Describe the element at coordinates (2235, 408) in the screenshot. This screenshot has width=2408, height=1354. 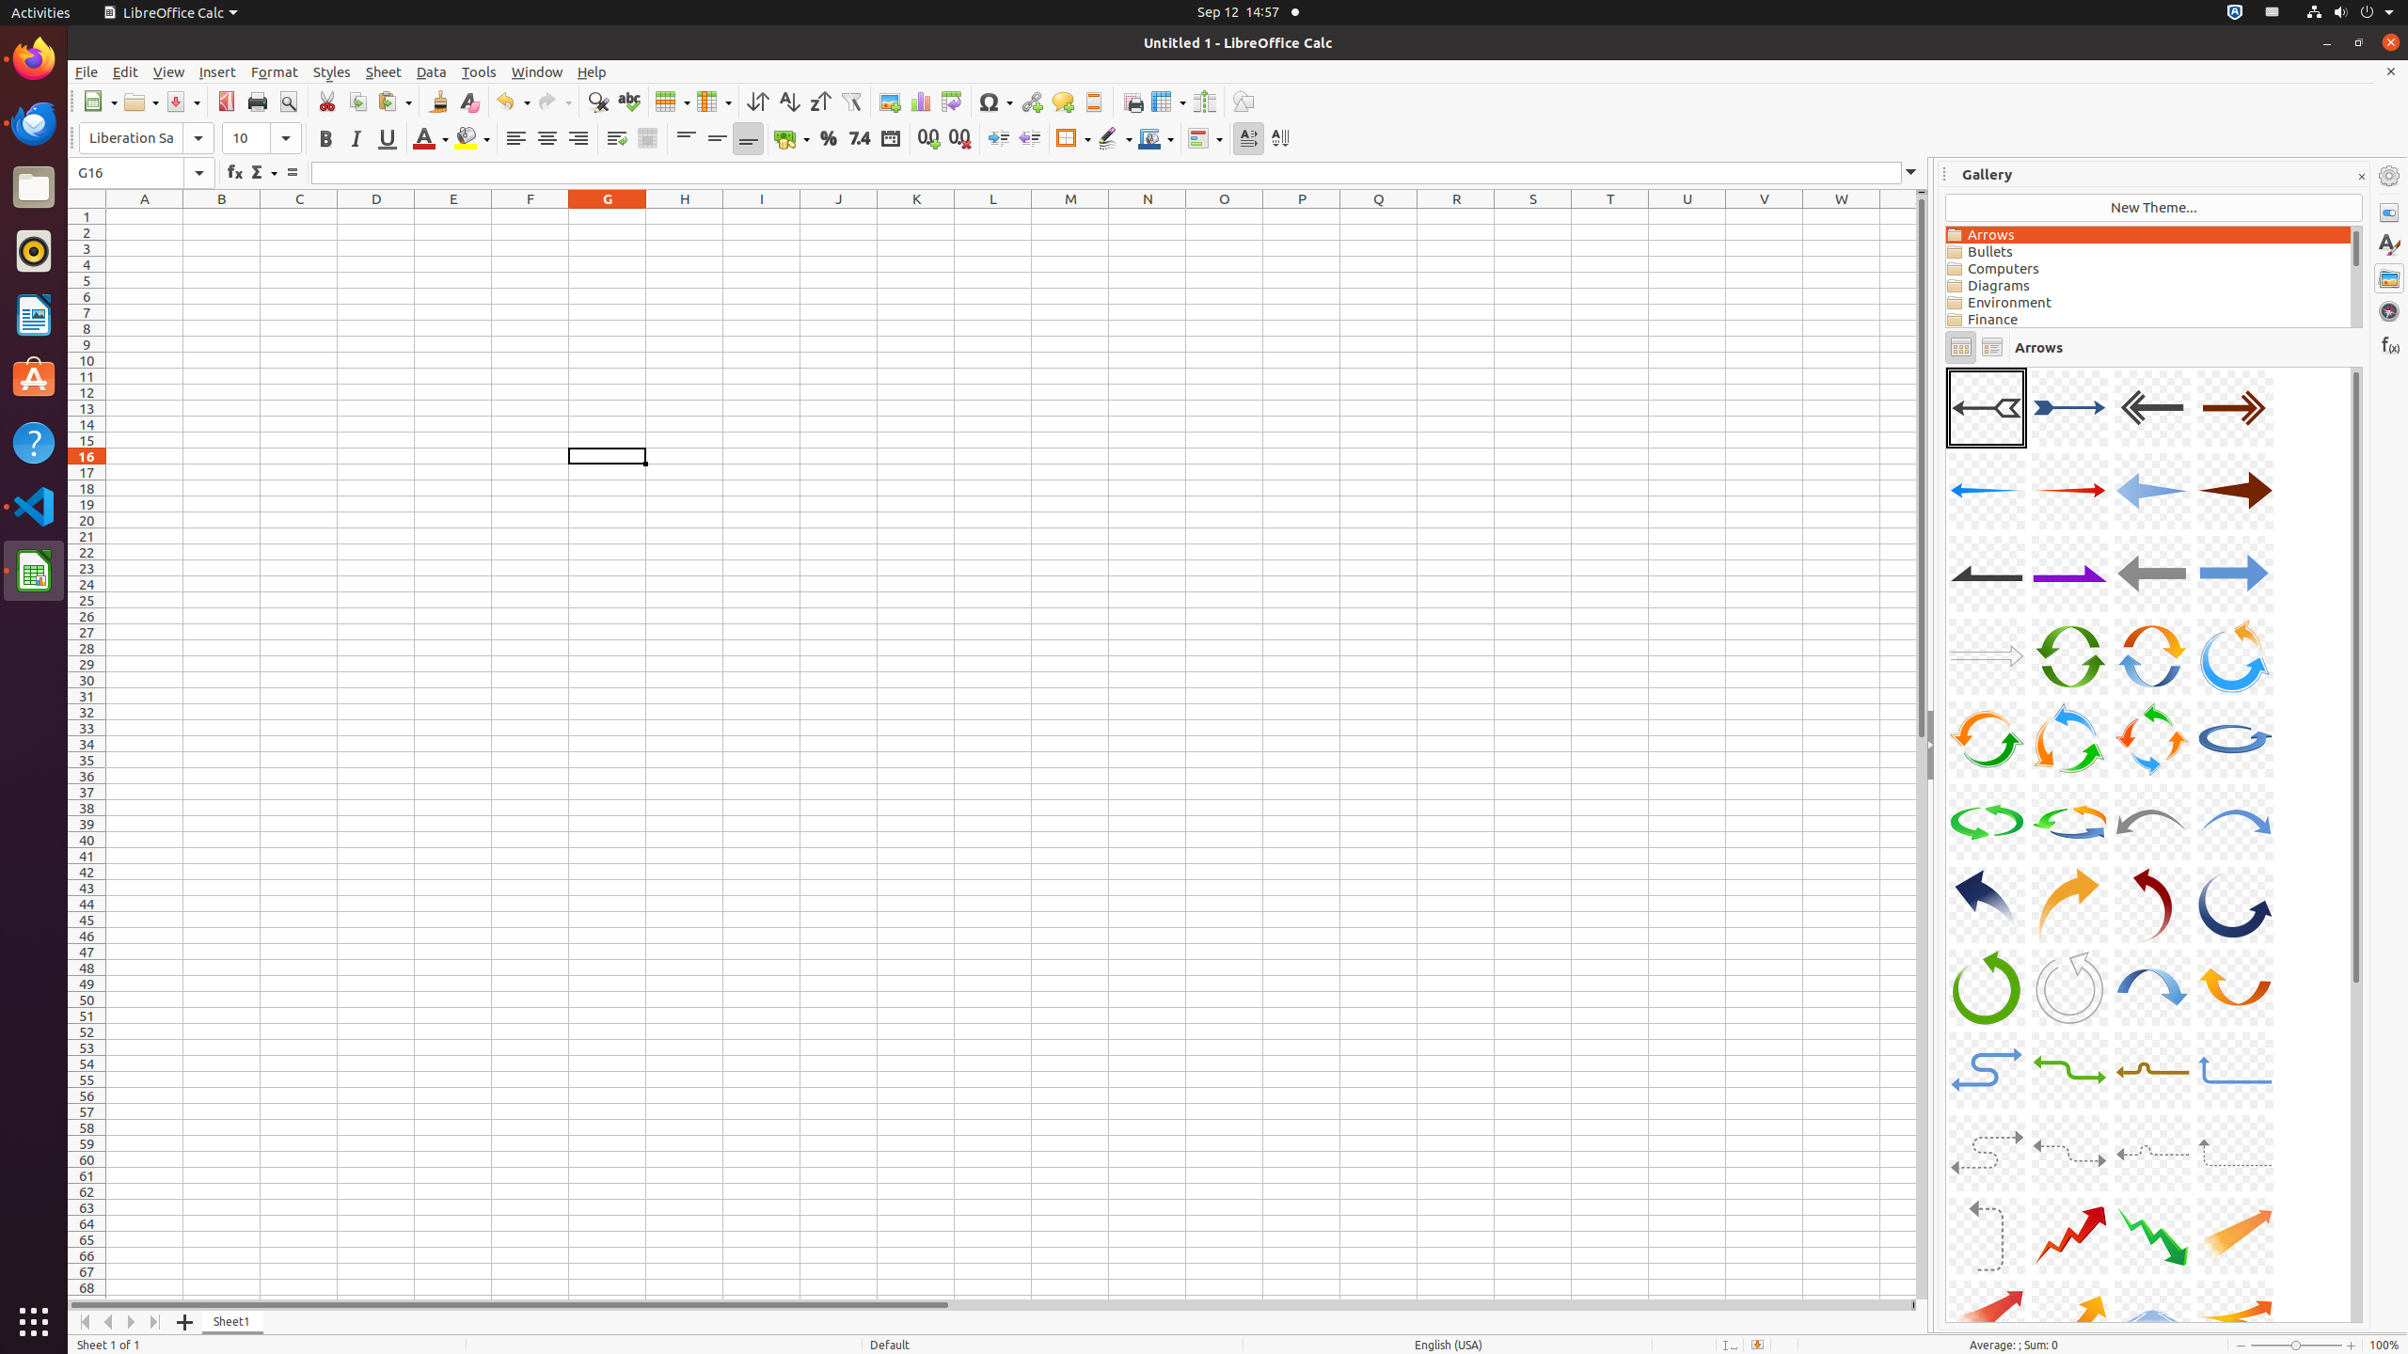
I see `A04-Arrow-DarkRed-Right` at that location.